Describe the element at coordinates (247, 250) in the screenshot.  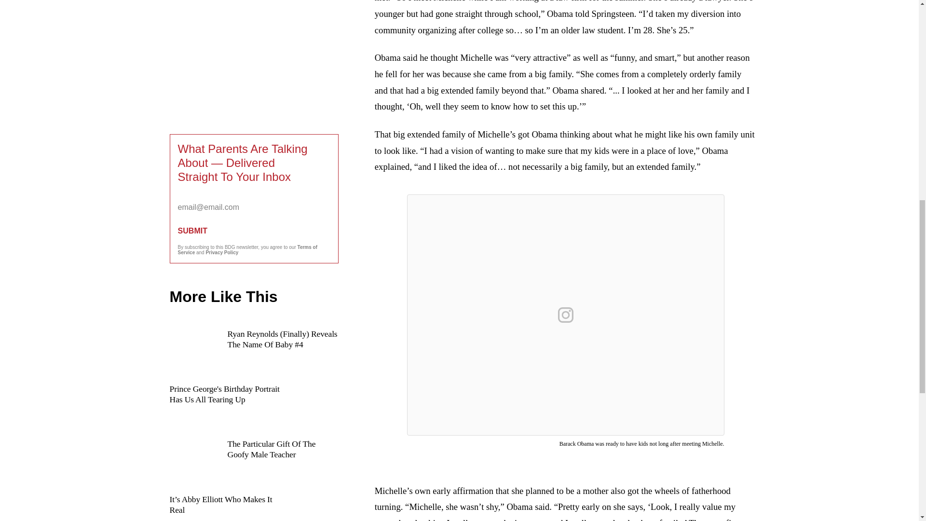
I see `Terms of Service` at that location.